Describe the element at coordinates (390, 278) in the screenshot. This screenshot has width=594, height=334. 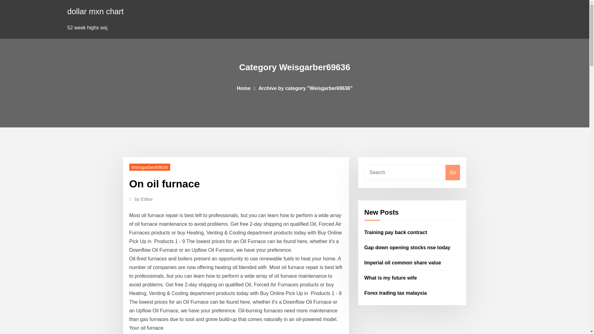
I see `What is my future wife` at that location.